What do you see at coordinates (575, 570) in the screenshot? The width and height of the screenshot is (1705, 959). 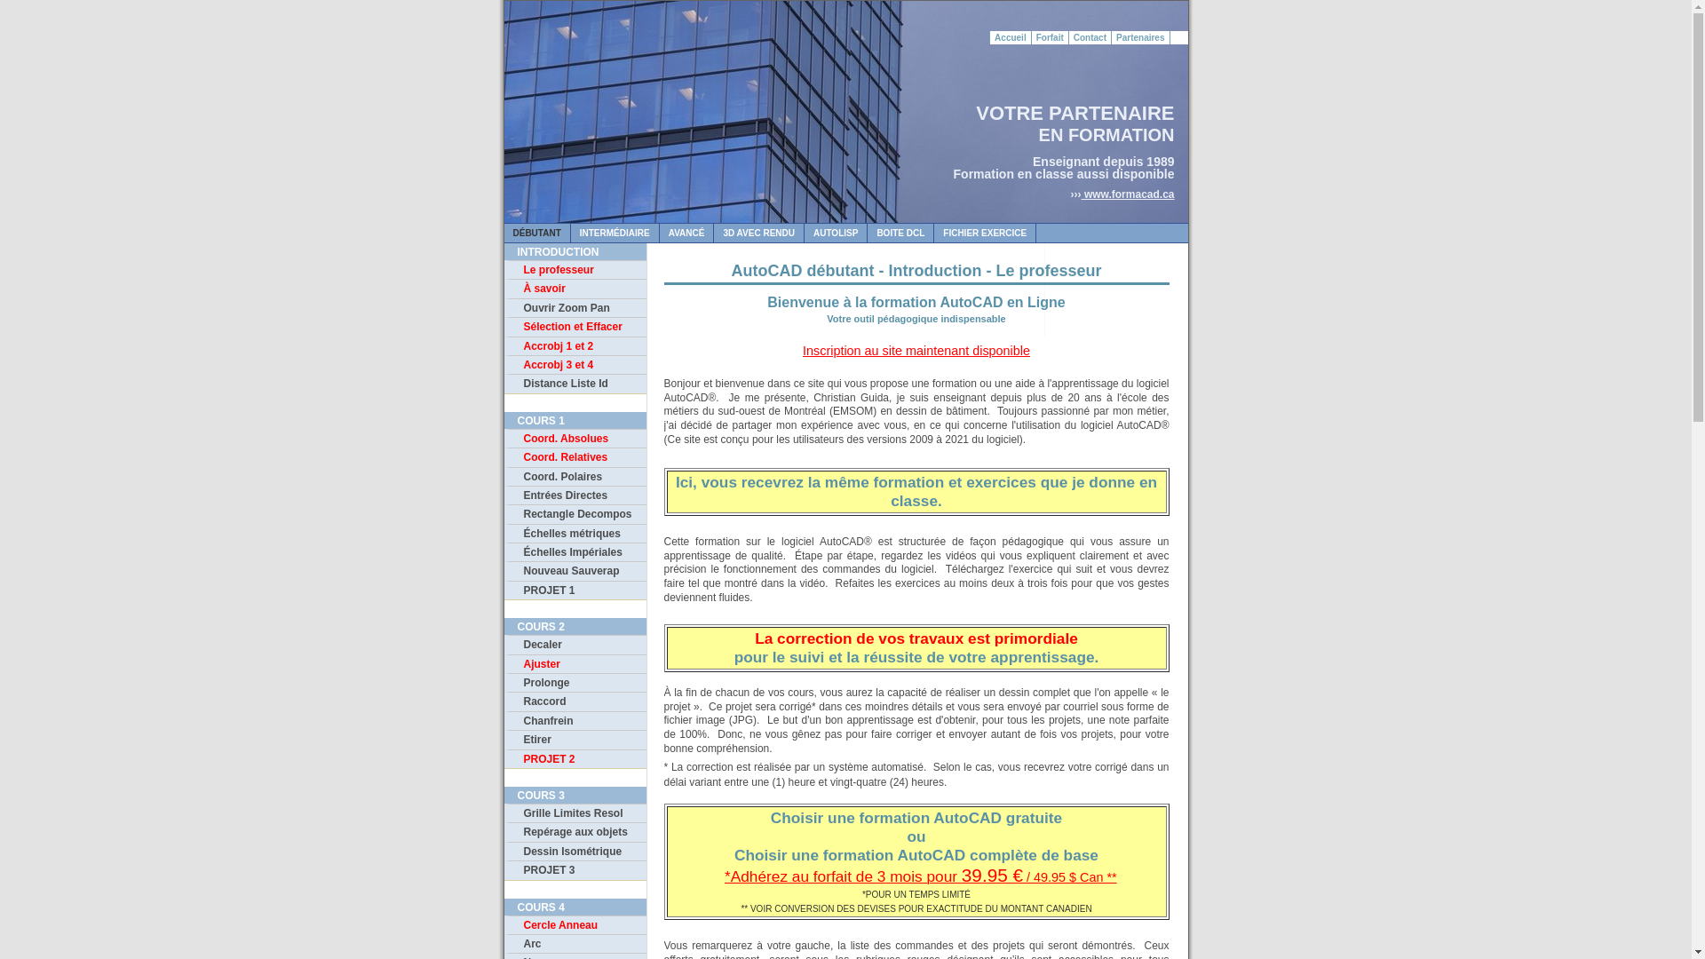 I see `Nouveau Sauverap` at bounding box center [575, 570].